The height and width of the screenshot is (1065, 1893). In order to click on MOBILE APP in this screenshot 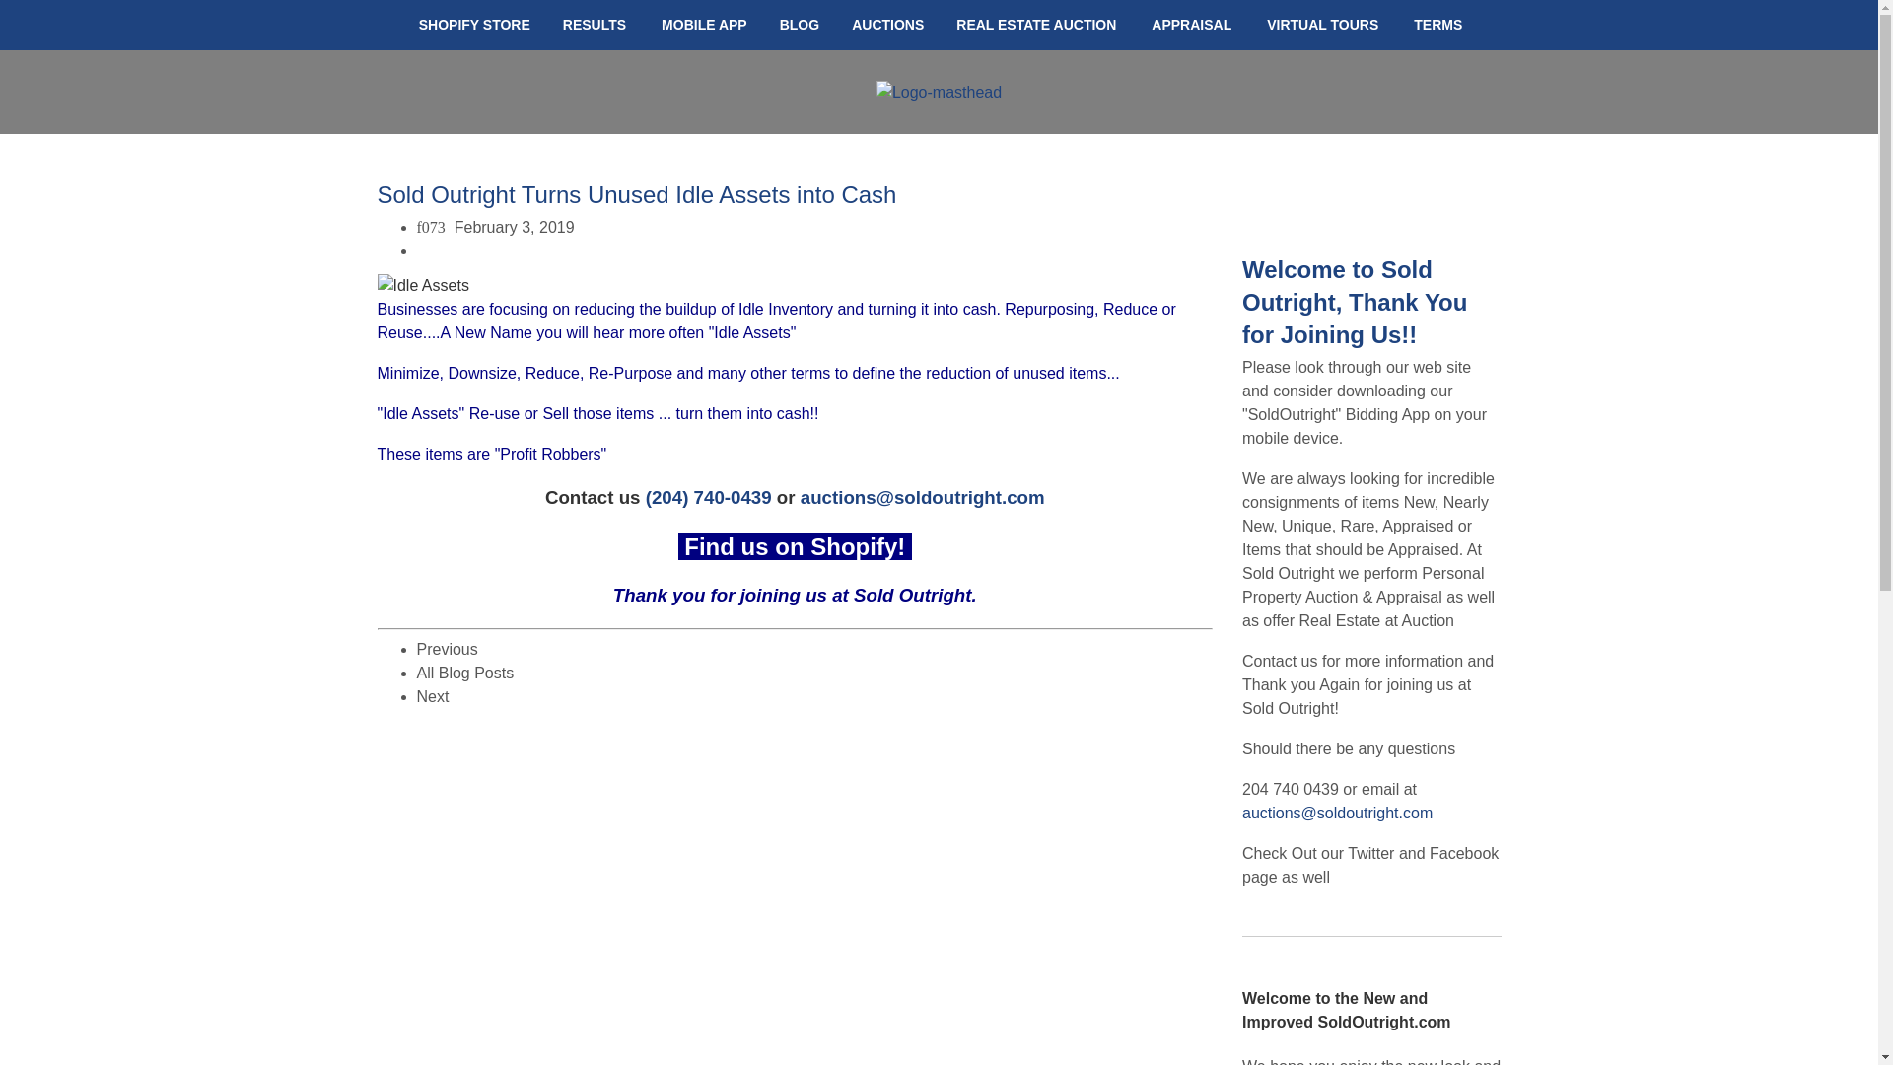, I will do `click(702, 25)`.